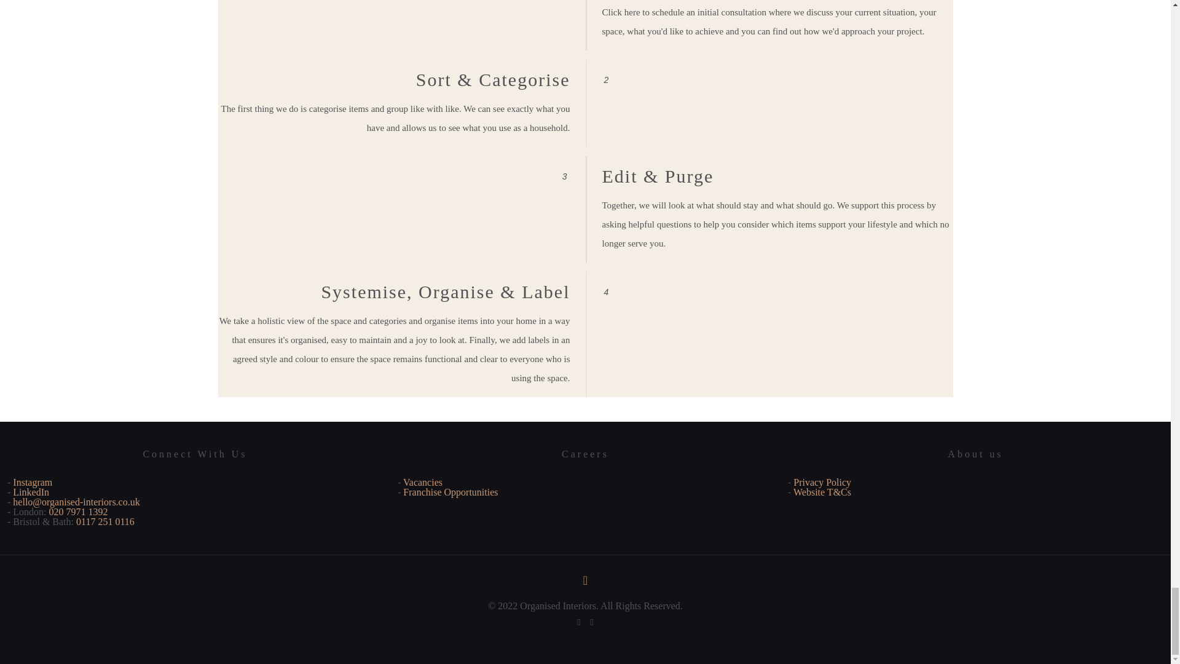  What do you see at coordinates (103, 521) in the screenshot?
I see `0117 251 0116` at bounding box center [103, 521].